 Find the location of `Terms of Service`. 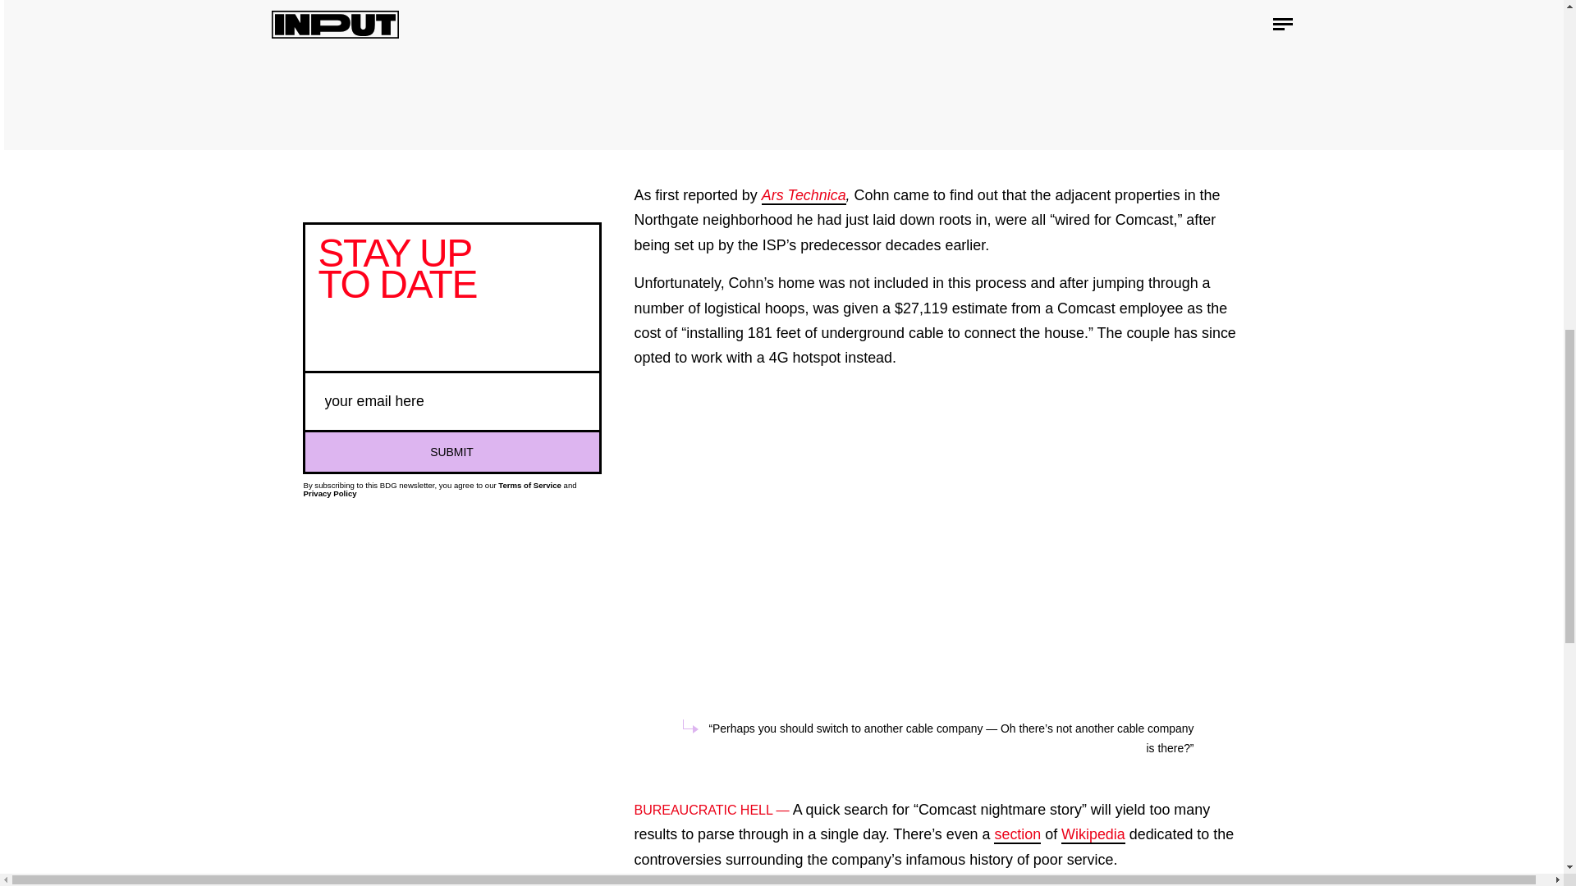

Terms of Service is located at coordinates (529, 486).